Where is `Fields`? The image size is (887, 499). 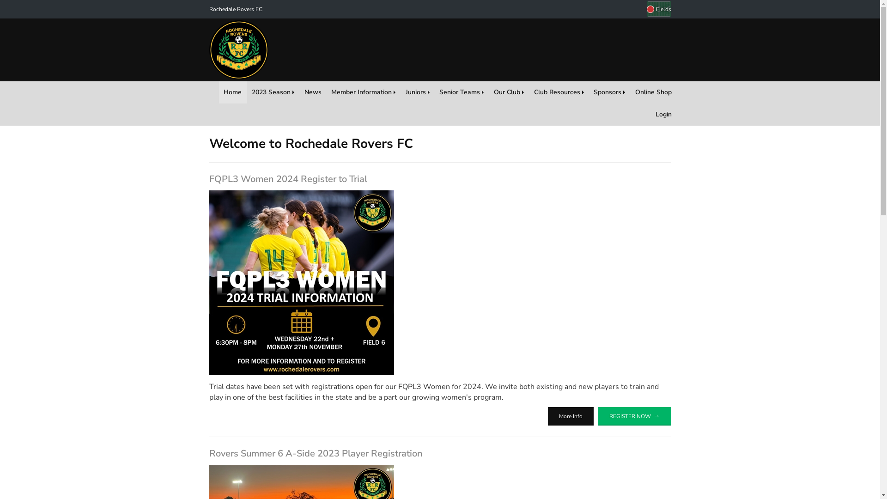
Fields is located at coordinates (659, 9).